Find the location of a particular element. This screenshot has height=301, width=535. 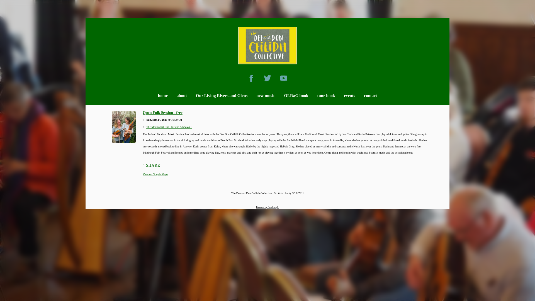

about is located at coordinates (182, 96).